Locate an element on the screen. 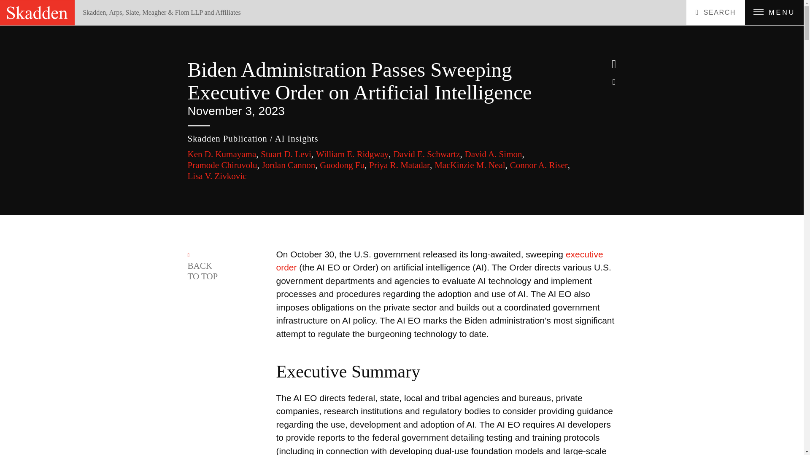 This screenshot has width=810, height=455. Guodong Fu is located at coordinates (343, 165).